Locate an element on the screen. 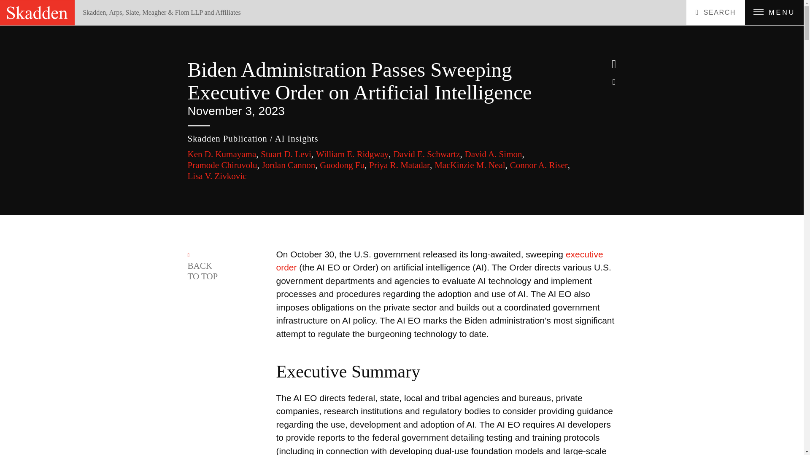 This screenshot has width=810, height=455. Guodong Fu is located at coordinates (343, 165).